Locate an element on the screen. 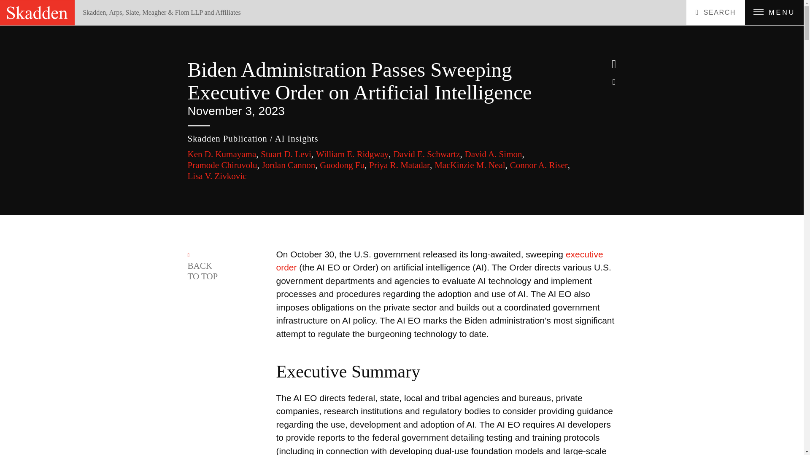 This screenshot has width=810, height=455. Guodong Fu is located at coordinates (343, 165).